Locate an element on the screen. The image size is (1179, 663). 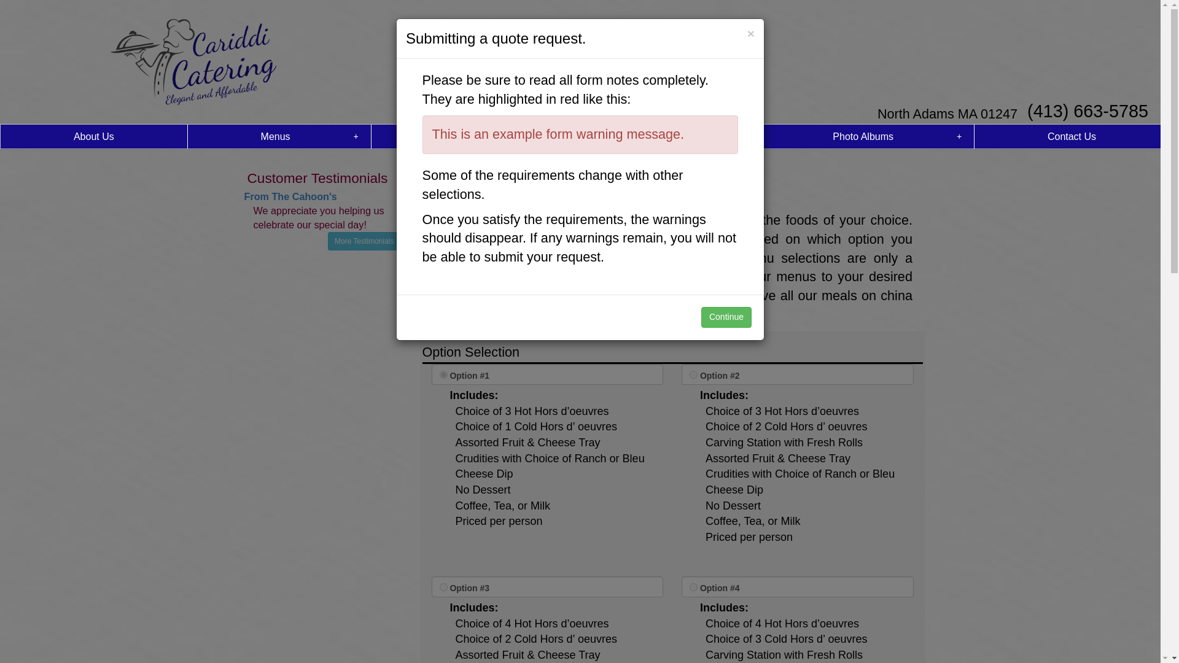
1 is located at coordinates (443, 374).